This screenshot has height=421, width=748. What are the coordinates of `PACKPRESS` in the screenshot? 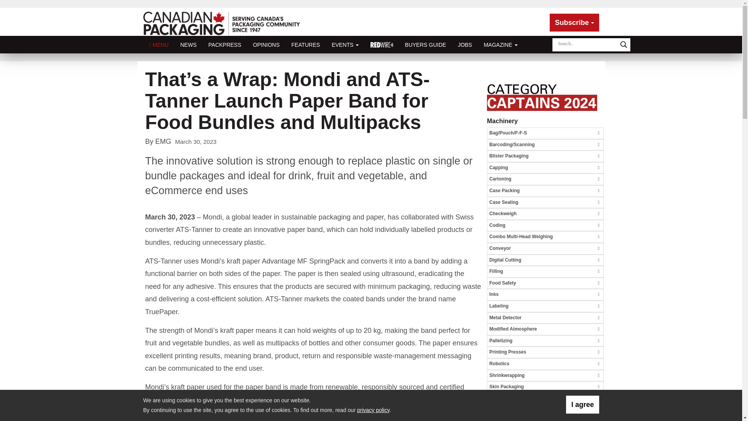 It's located at (225, 44).